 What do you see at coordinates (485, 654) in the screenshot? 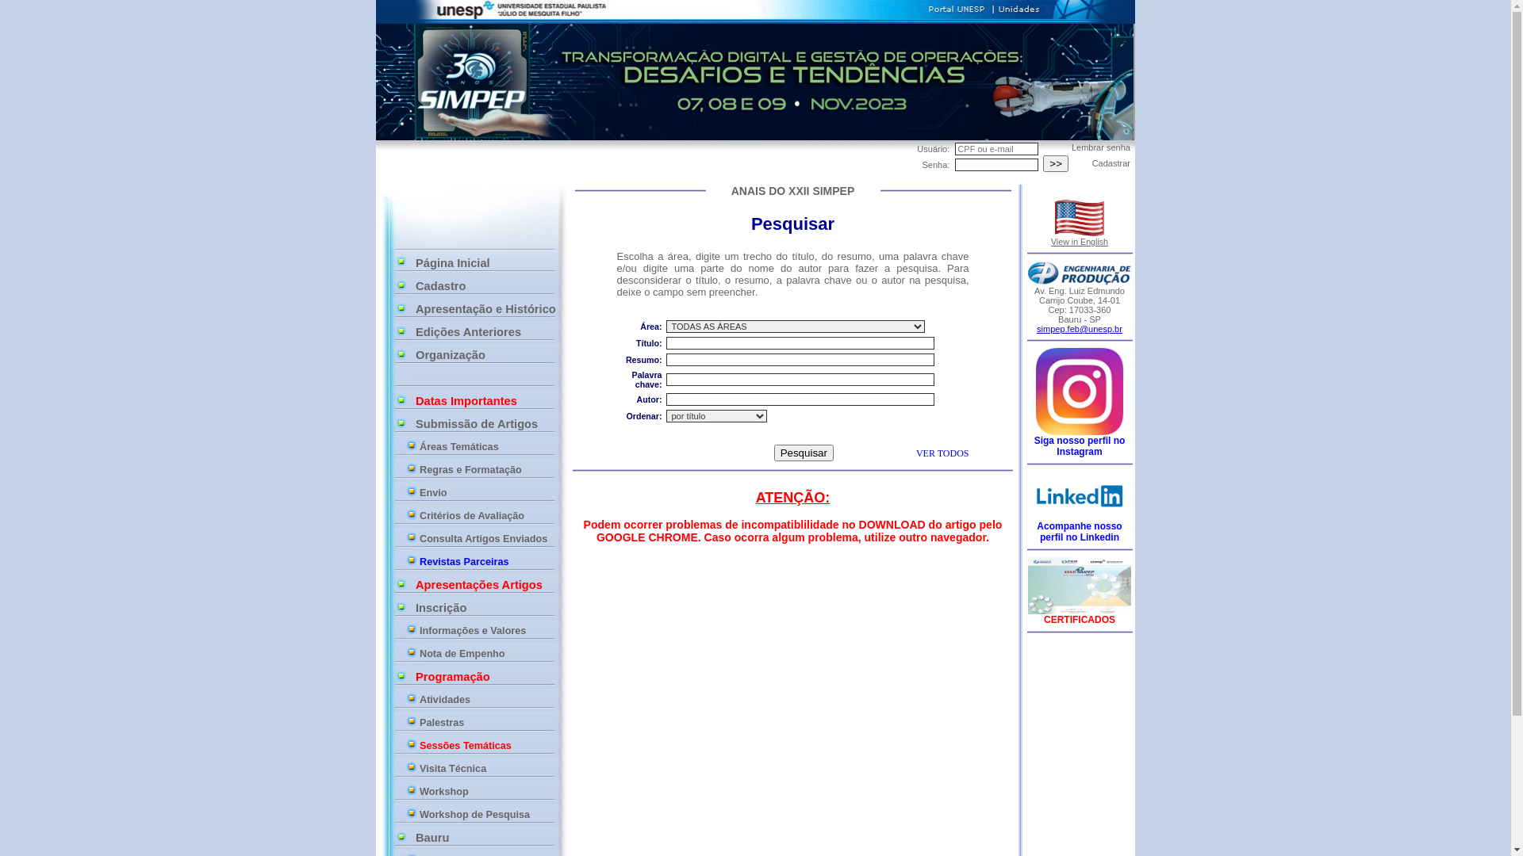
I see `Nota de Empenho` at bounding box center [485, 654].